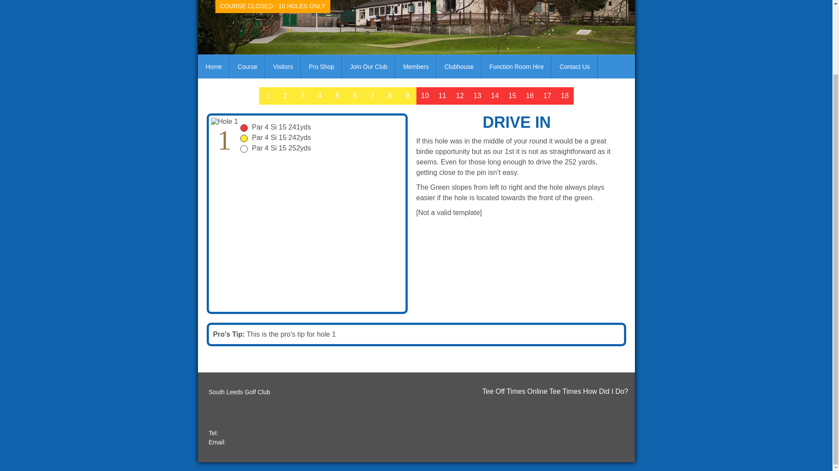  I want to click on 6, so click(354, 96).